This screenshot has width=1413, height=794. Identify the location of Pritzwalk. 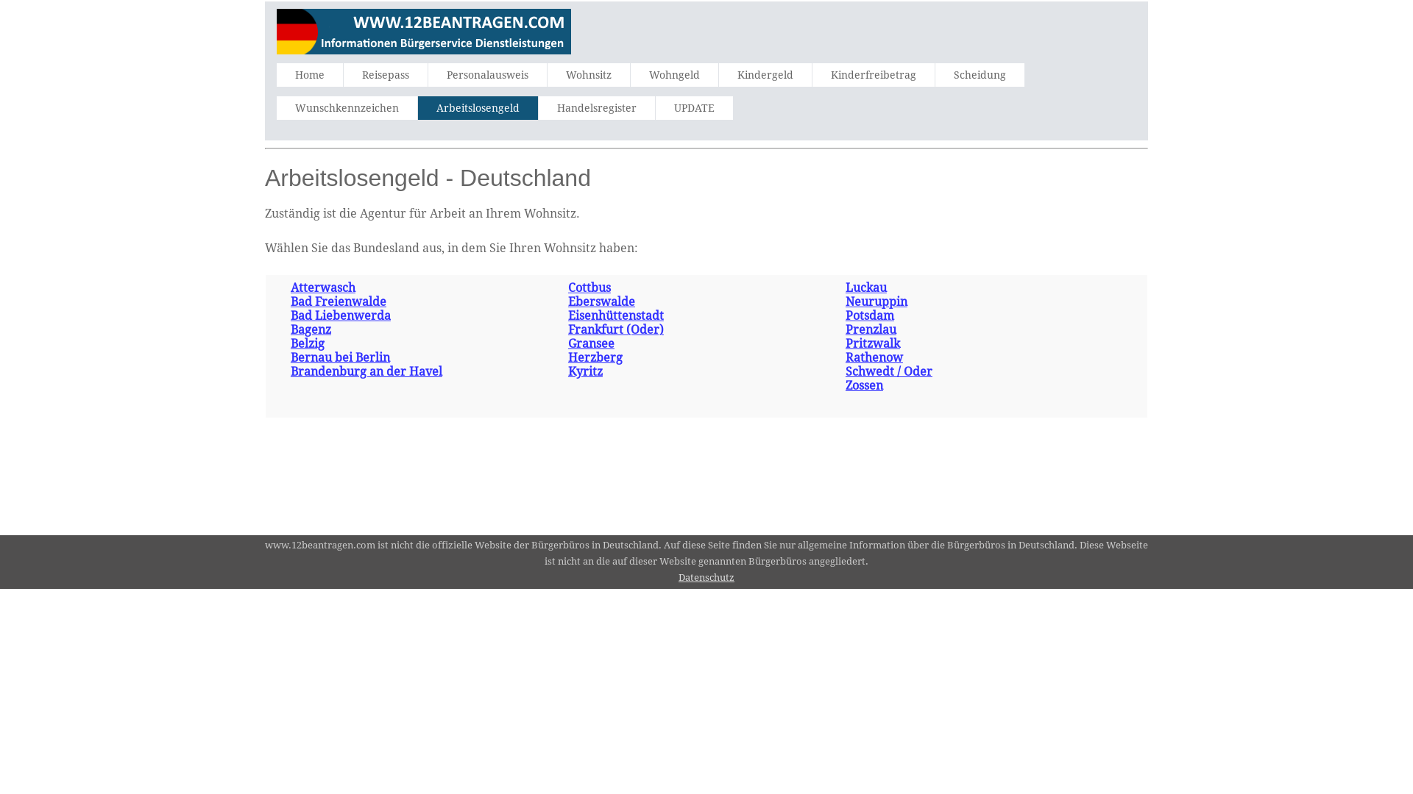
(873, 344).